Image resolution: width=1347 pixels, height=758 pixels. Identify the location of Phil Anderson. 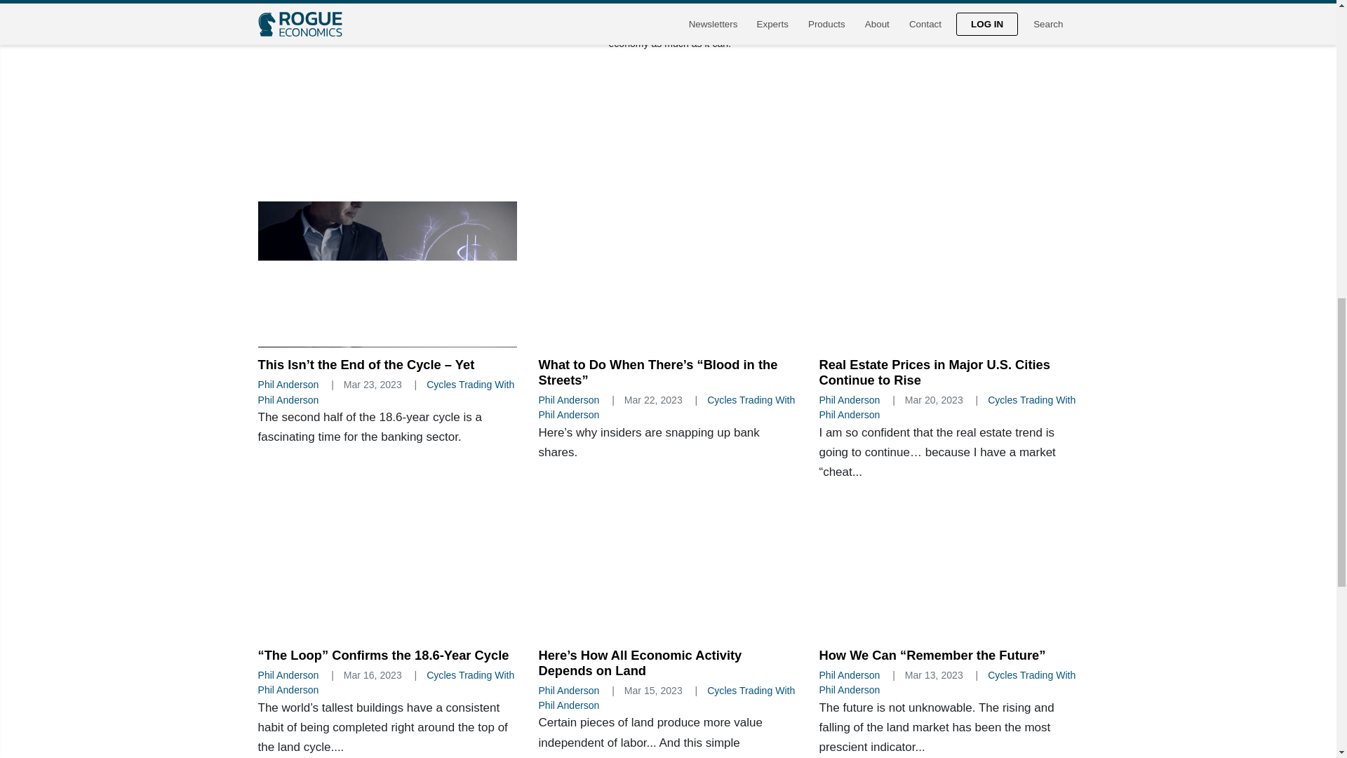
(849, 399).